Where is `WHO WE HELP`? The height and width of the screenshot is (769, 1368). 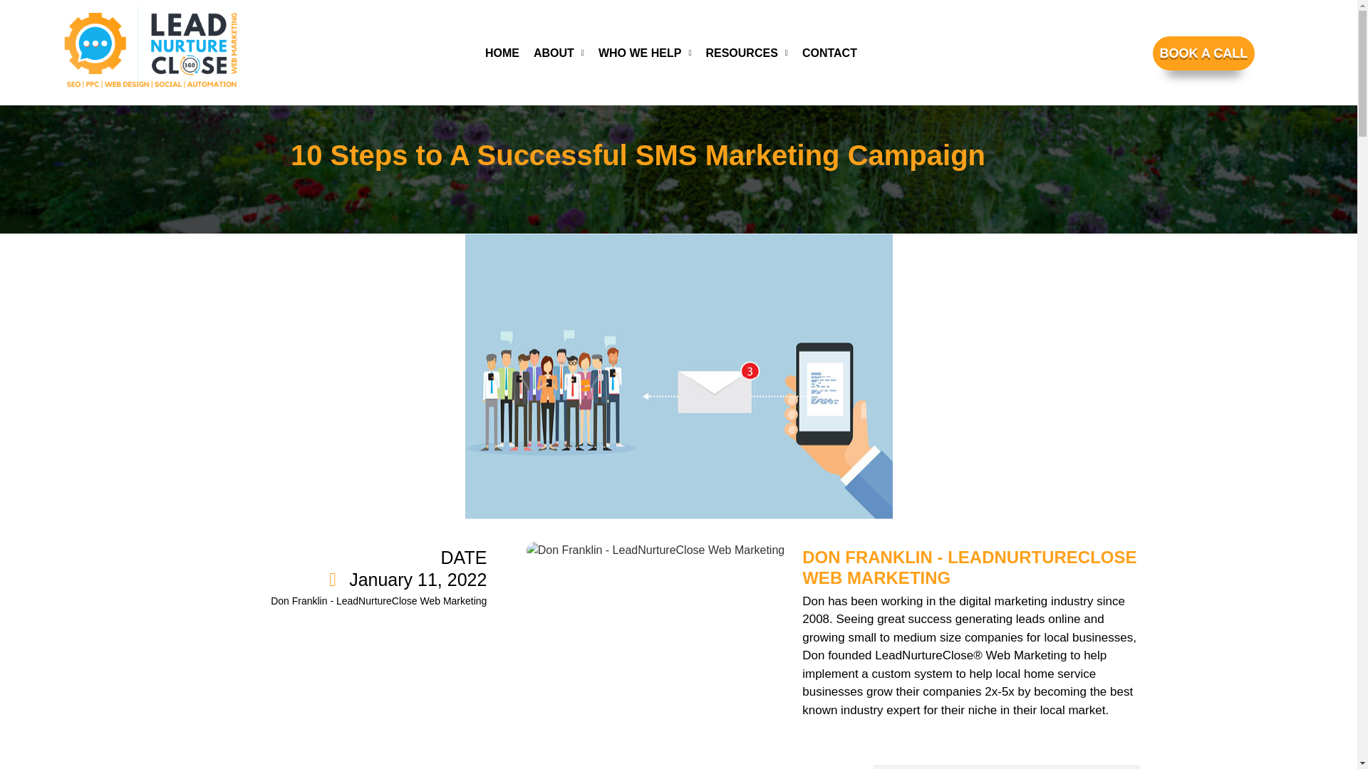 WHO WE HELP is located at coordinates (645, 53).